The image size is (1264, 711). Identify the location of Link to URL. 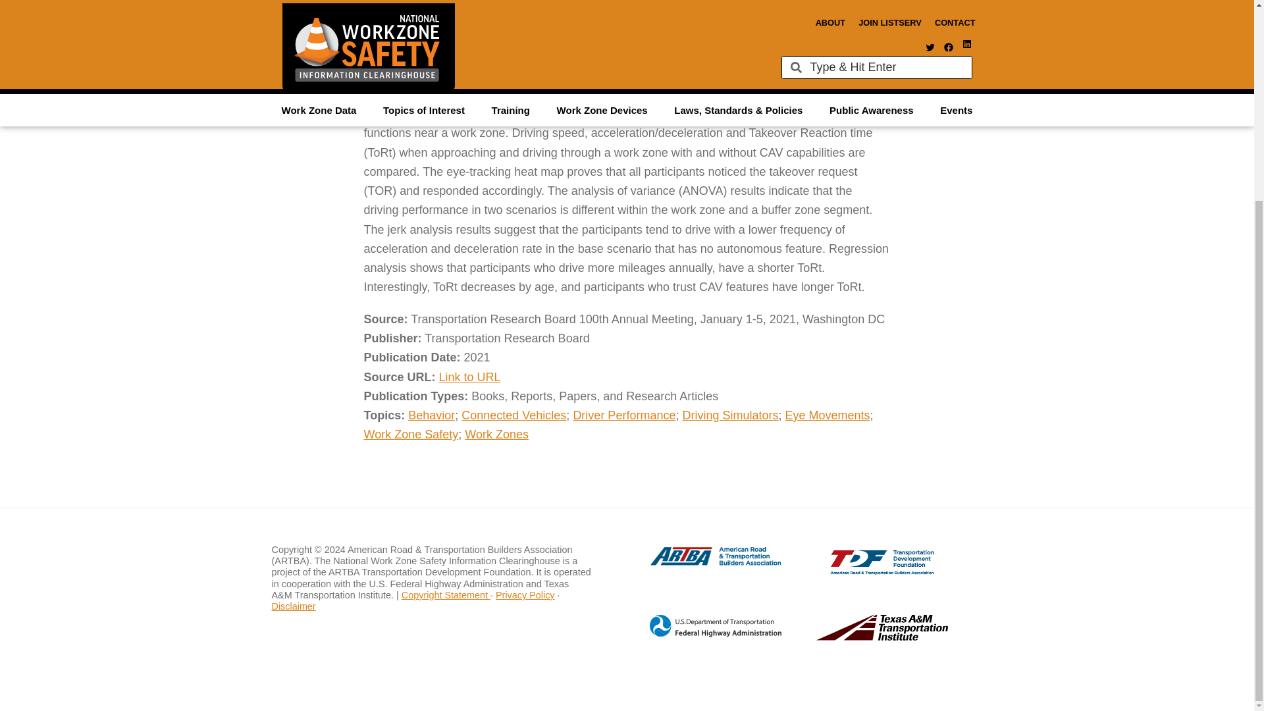
(469, 377).